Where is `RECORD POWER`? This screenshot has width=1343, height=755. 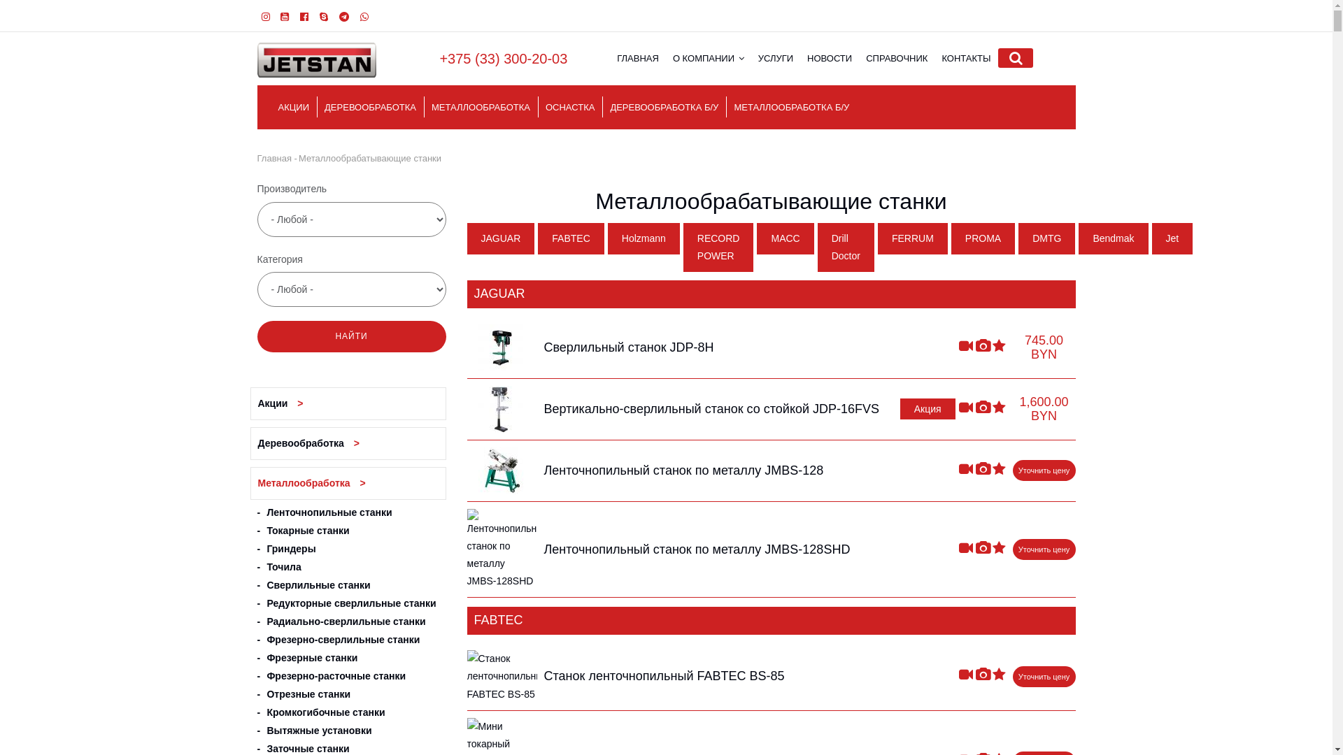 RECORD POWER is located at coordinates (719, 247).